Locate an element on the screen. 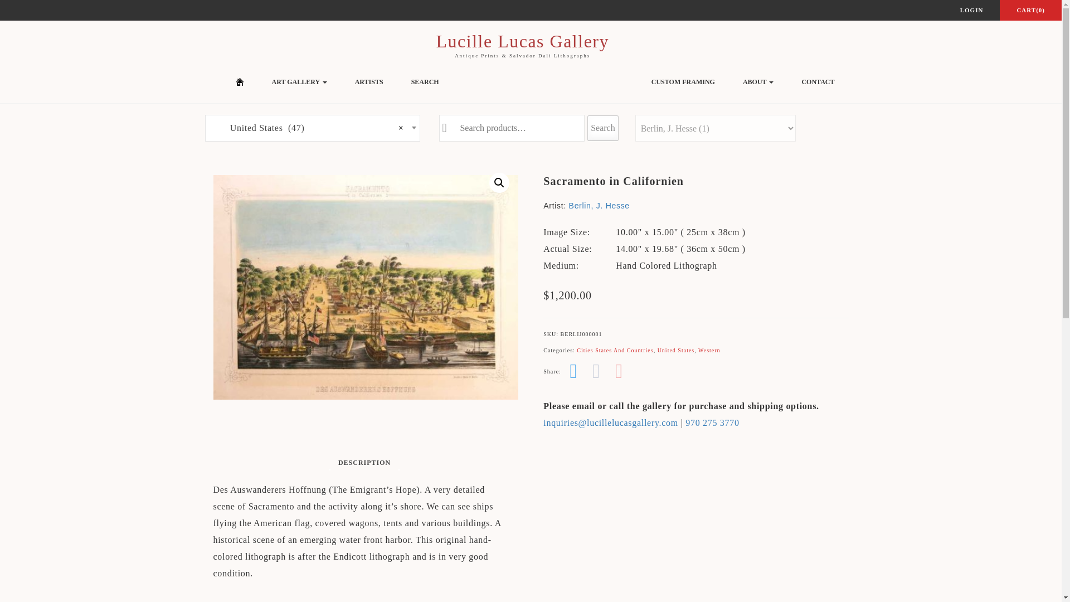 The height and width of the screenshot is (602, 1070). ABOUT is located at coordinates (758, 81).